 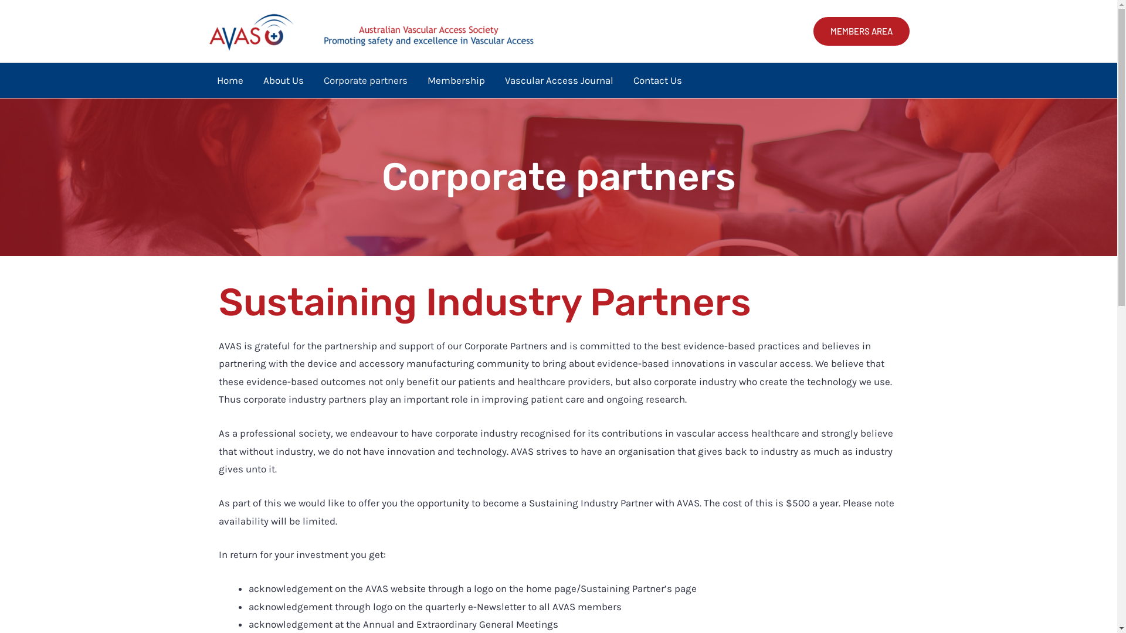 What do you see at coordinates (230, 80) in the screenshot?
I see `Home` at bounding box center [230, 80].